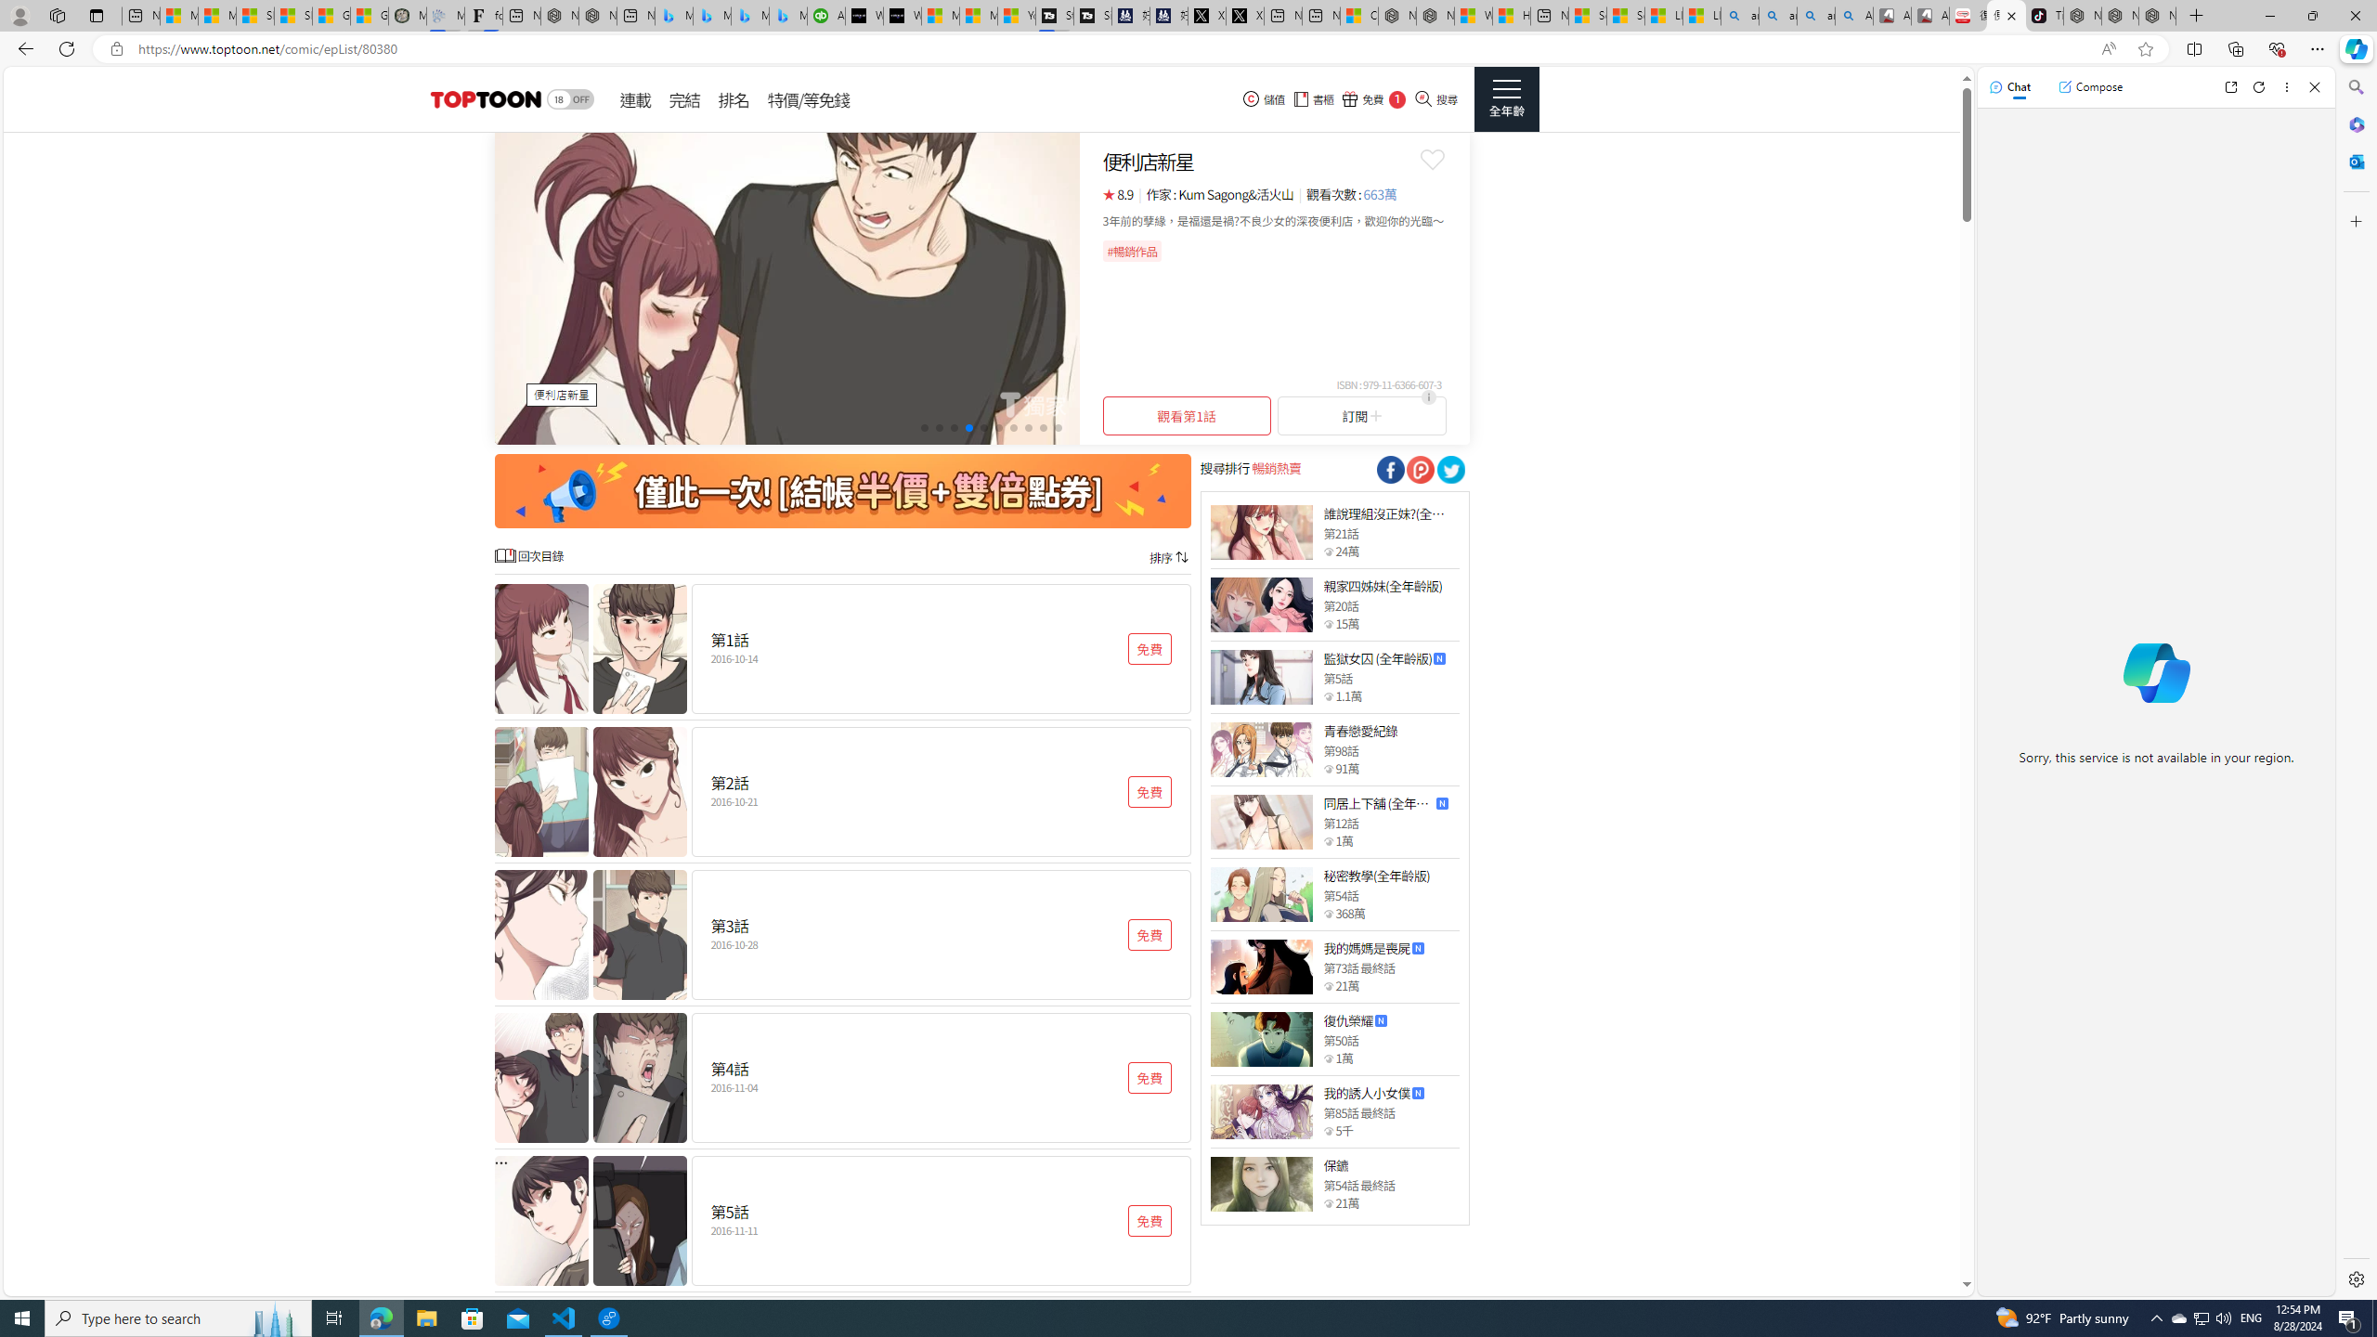  Describe the element at coordinates (2355, 1279) in the screenshot. I see `Settings` at that location.